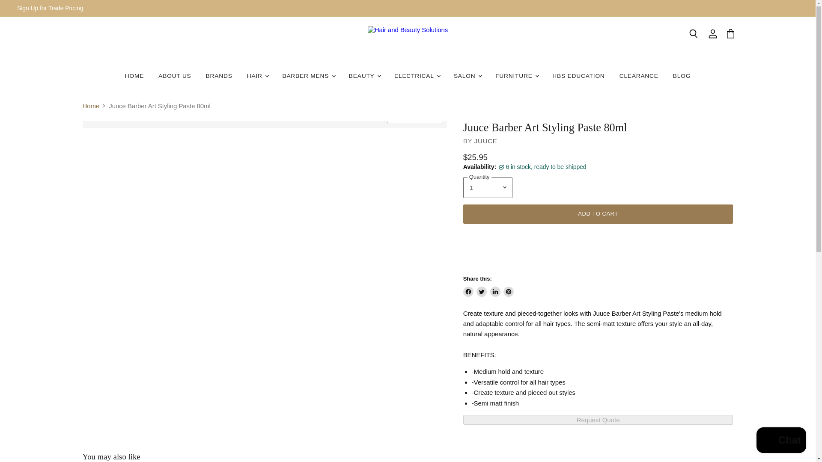 This screenshot has height=462, width=822. I want to click on BRANDS, so click(219, 75).